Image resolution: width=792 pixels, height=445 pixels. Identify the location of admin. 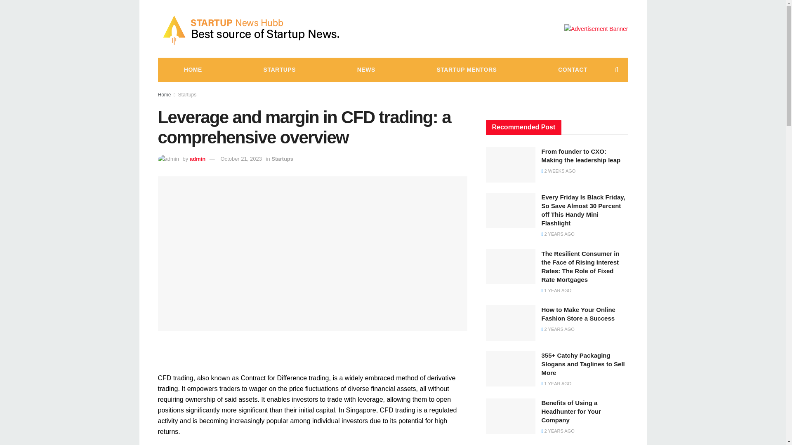
(197, 159).